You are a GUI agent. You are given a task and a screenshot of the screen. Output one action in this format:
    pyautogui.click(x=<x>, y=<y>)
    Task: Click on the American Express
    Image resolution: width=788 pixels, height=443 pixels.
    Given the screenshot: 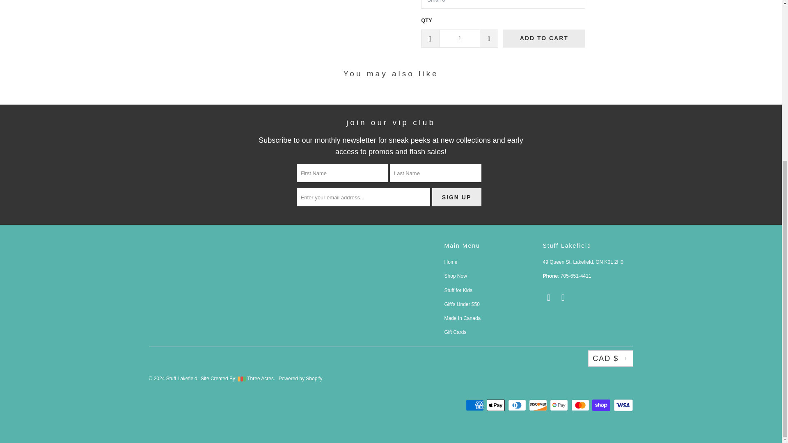 What is the action you would take?
    pyautogui.click(x=475, y=405)
    